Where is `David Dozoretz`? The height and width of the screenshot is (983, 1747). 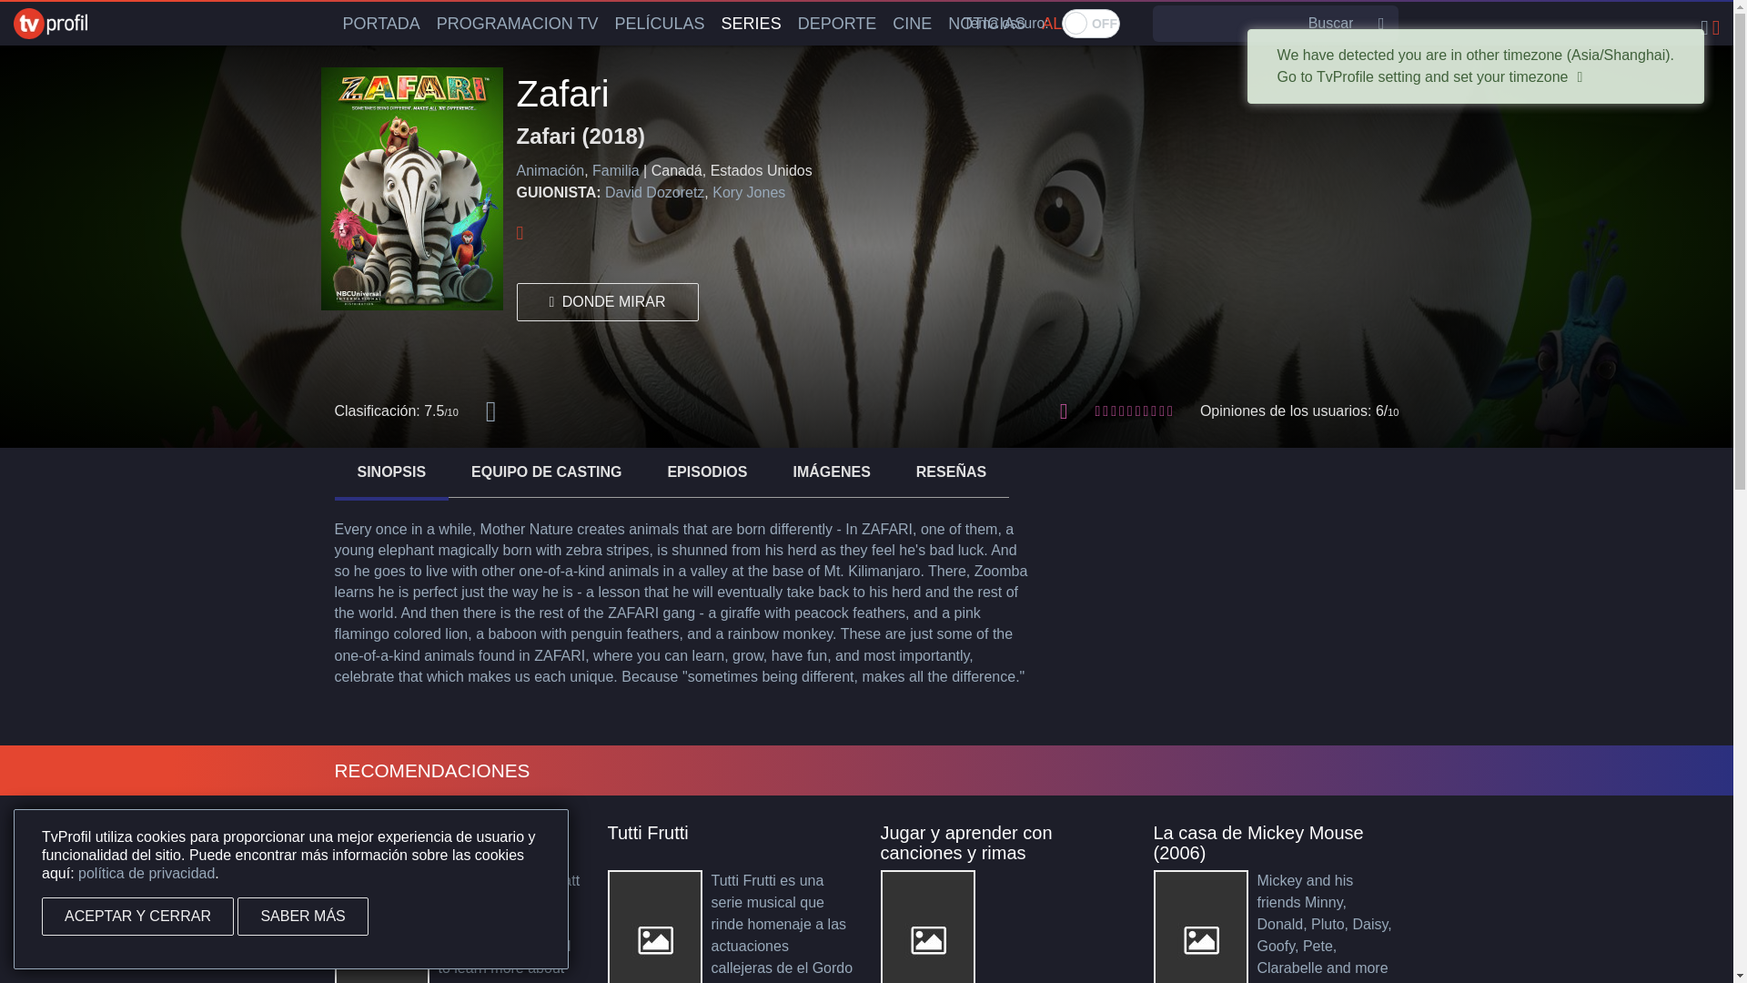
David Dozoretz is located at coordinates (653, 193).